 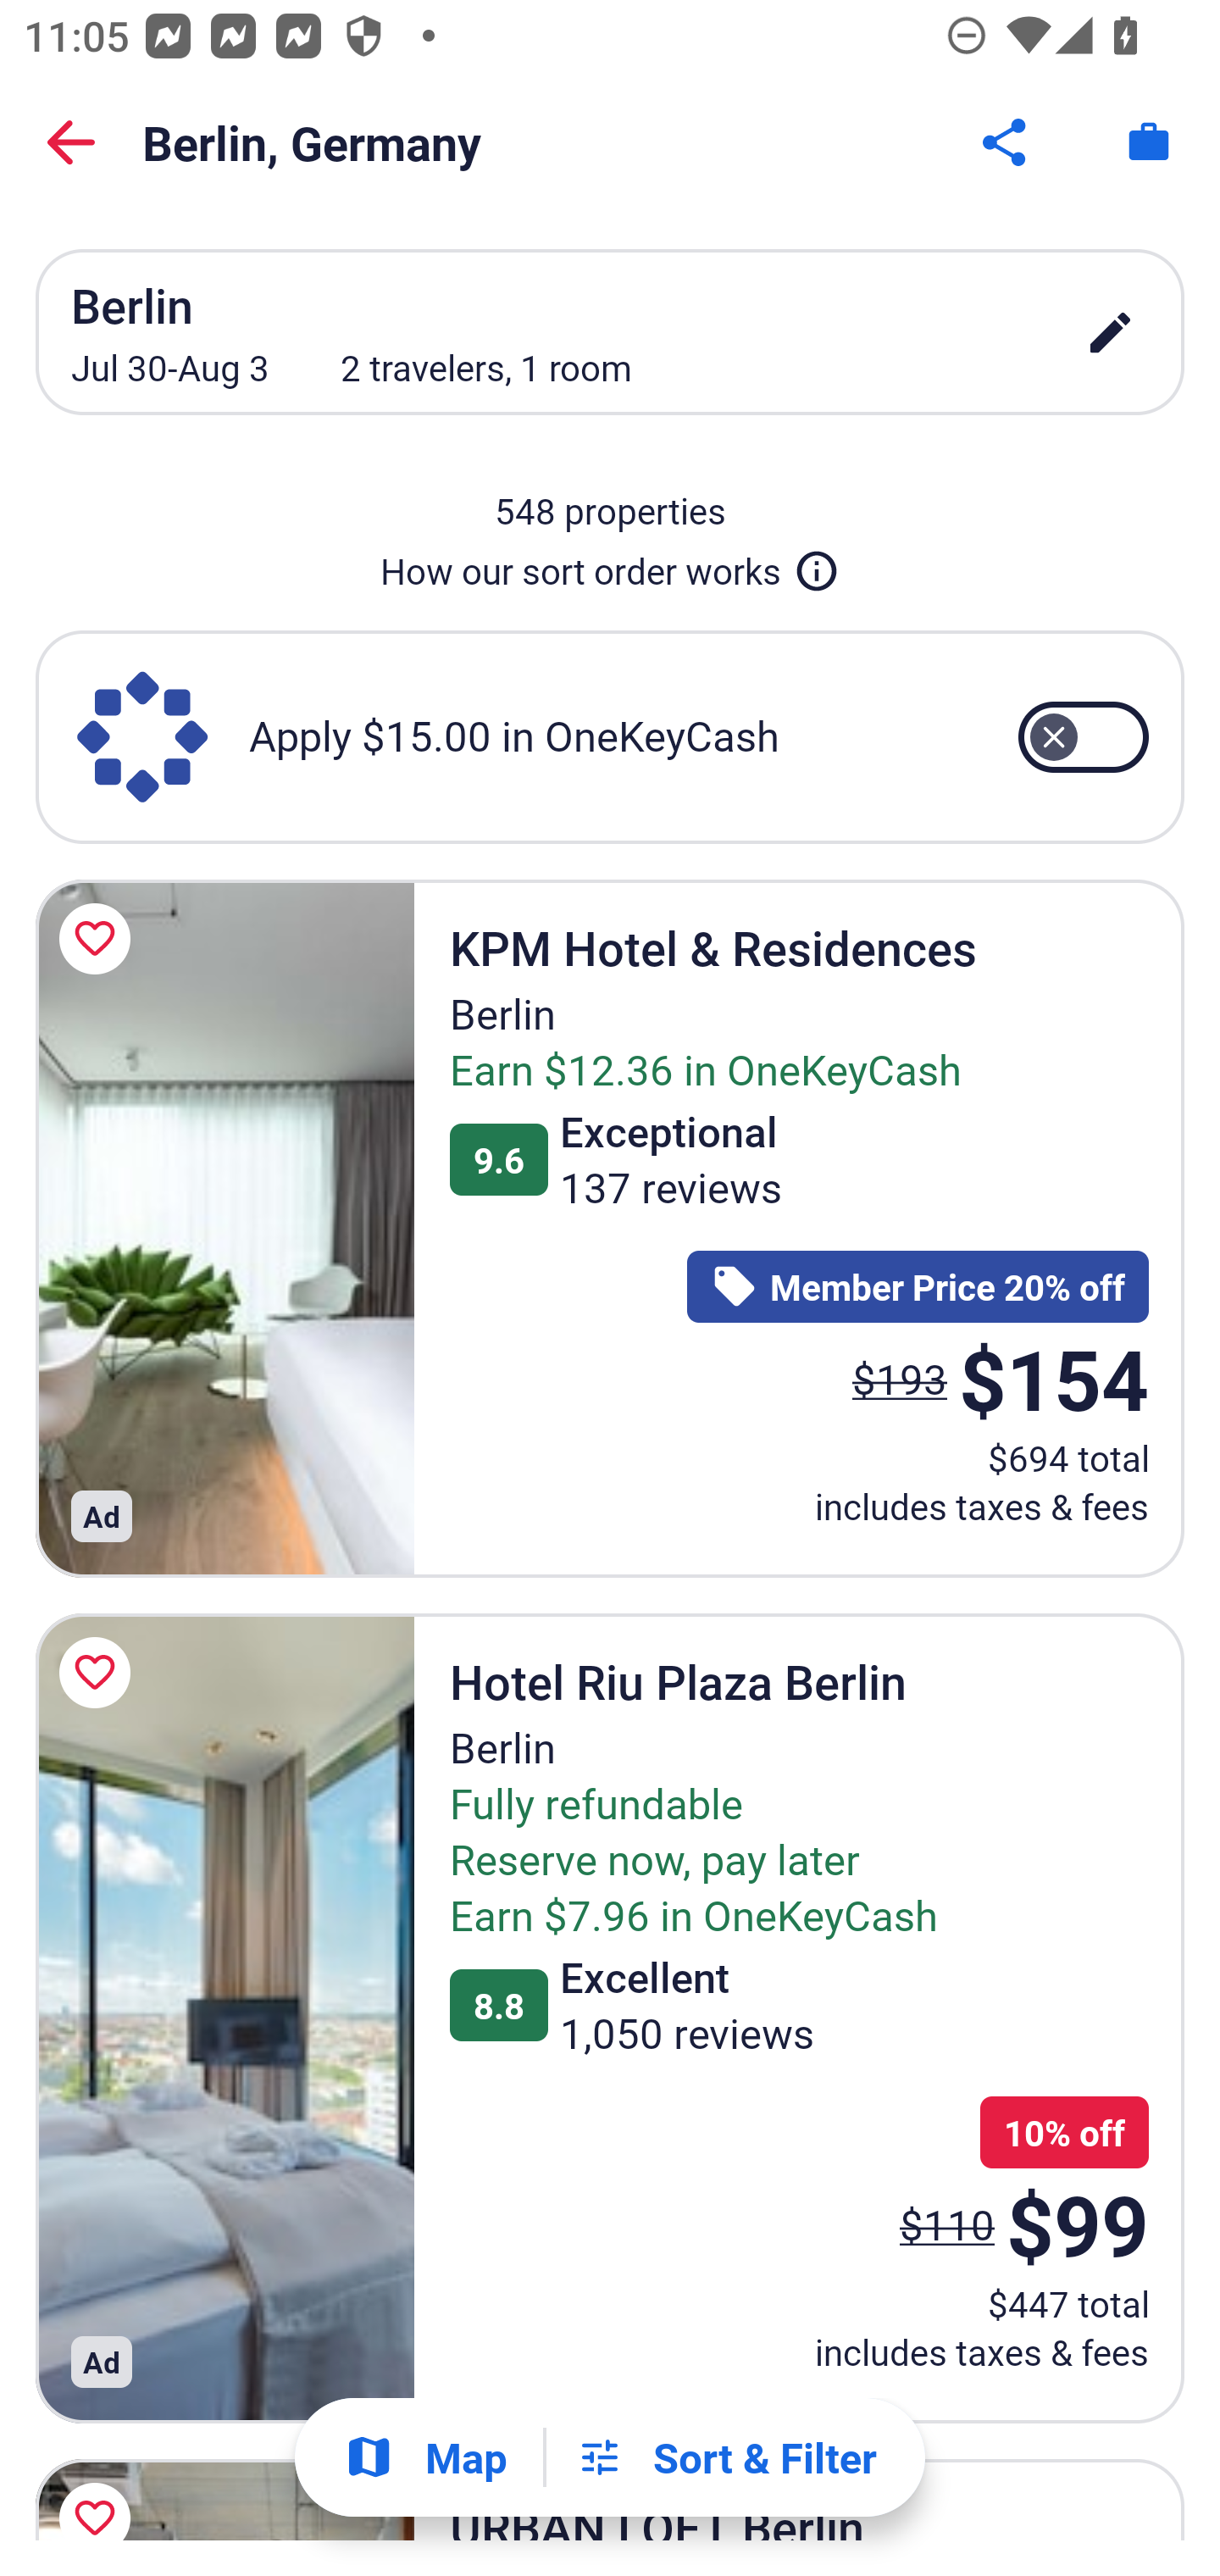 What do you see at coordinates (100, 1673) in the screenshot?
I see `Save Hotel Riu Plaza Berlin to a trip` at bounding box center [100, 1673].